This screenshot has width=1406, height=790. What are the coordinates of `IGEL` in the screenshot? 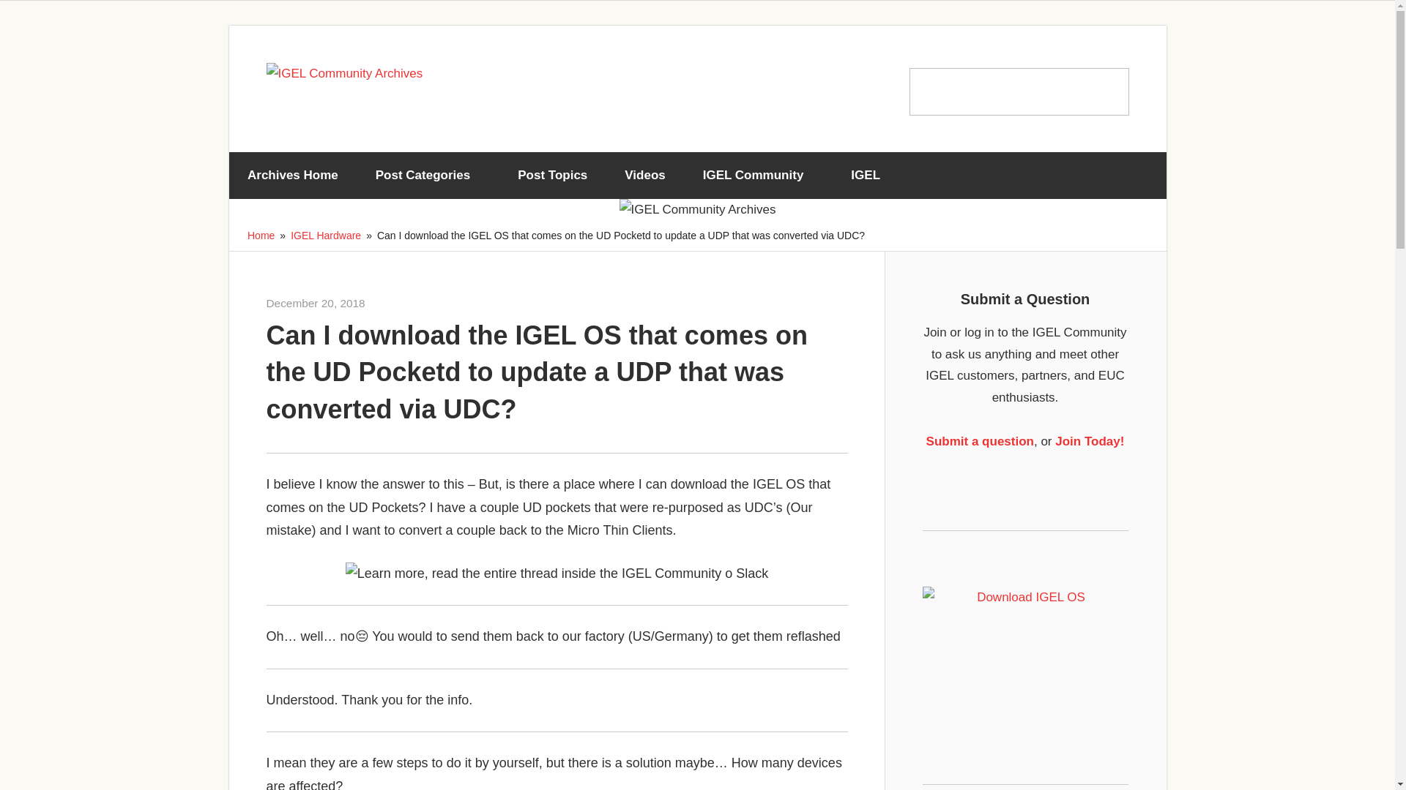 It's located at (871, 176).